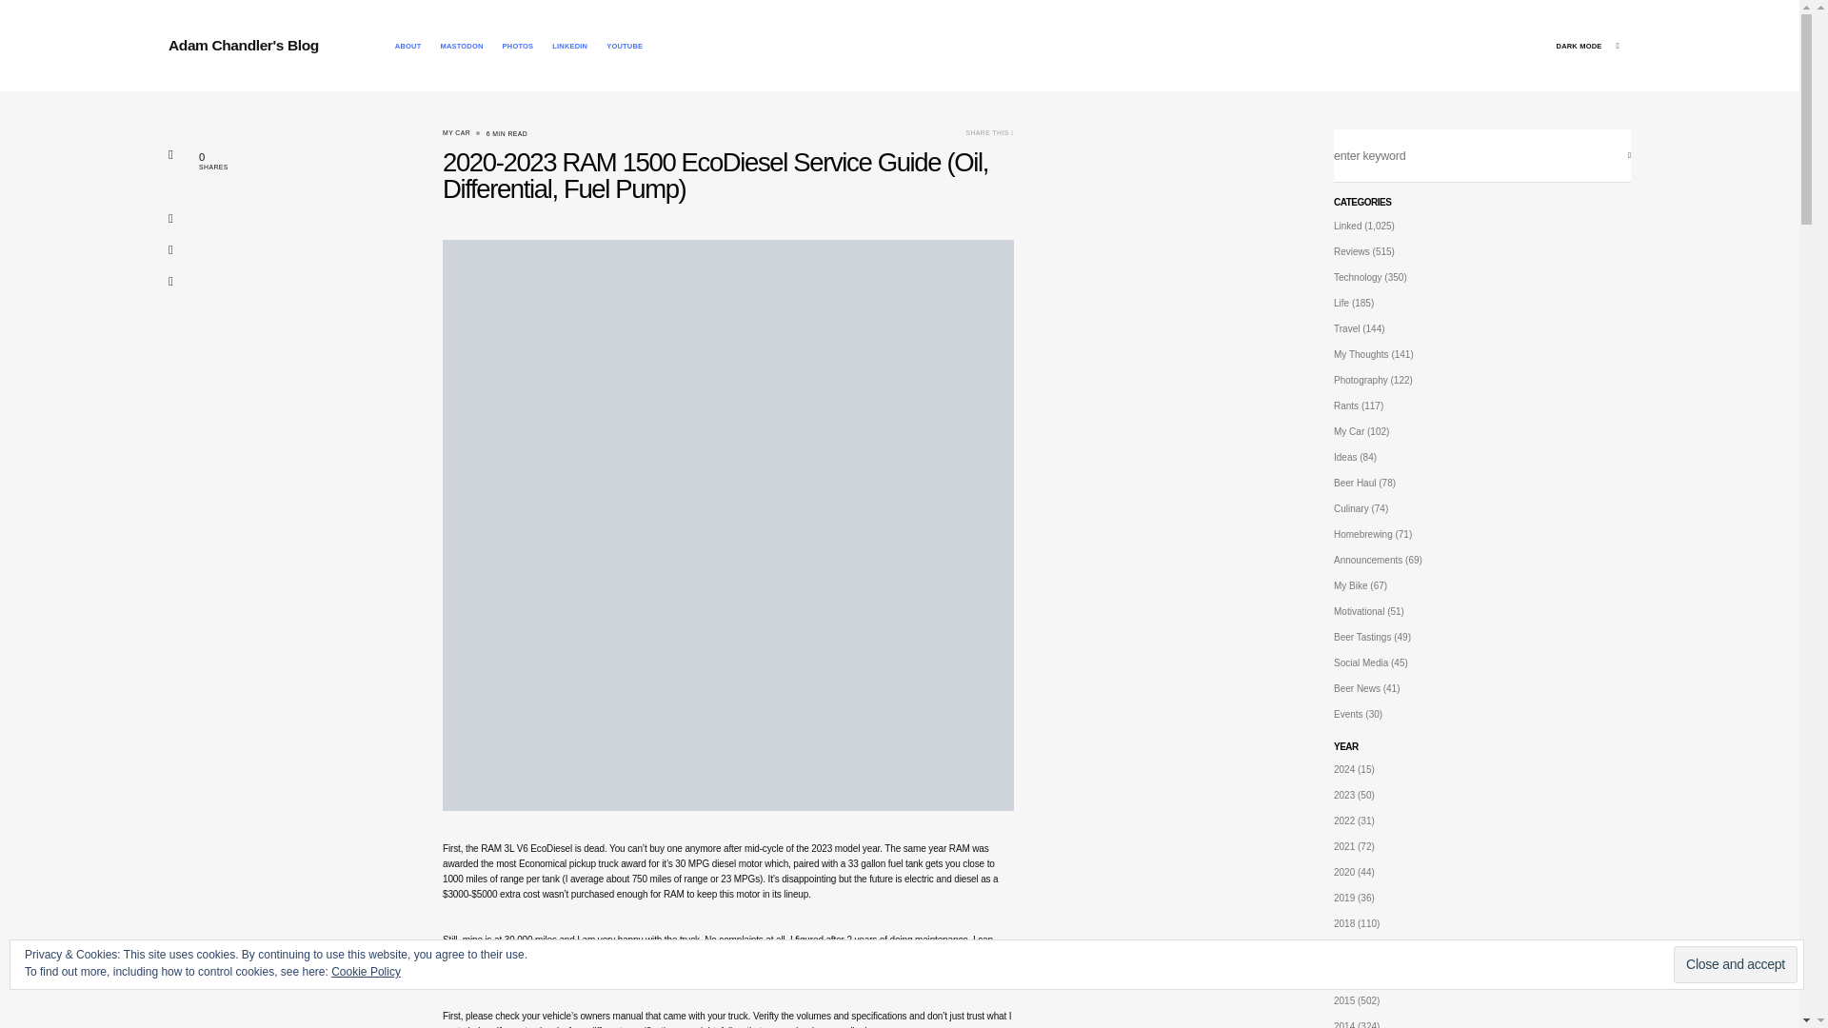 This screenshot has height=1028, width=1828. What do you see at coordinates (243, 46) in the screenshot?
I see `Adam Chandler's Blog` at bounding box center [243, 46].